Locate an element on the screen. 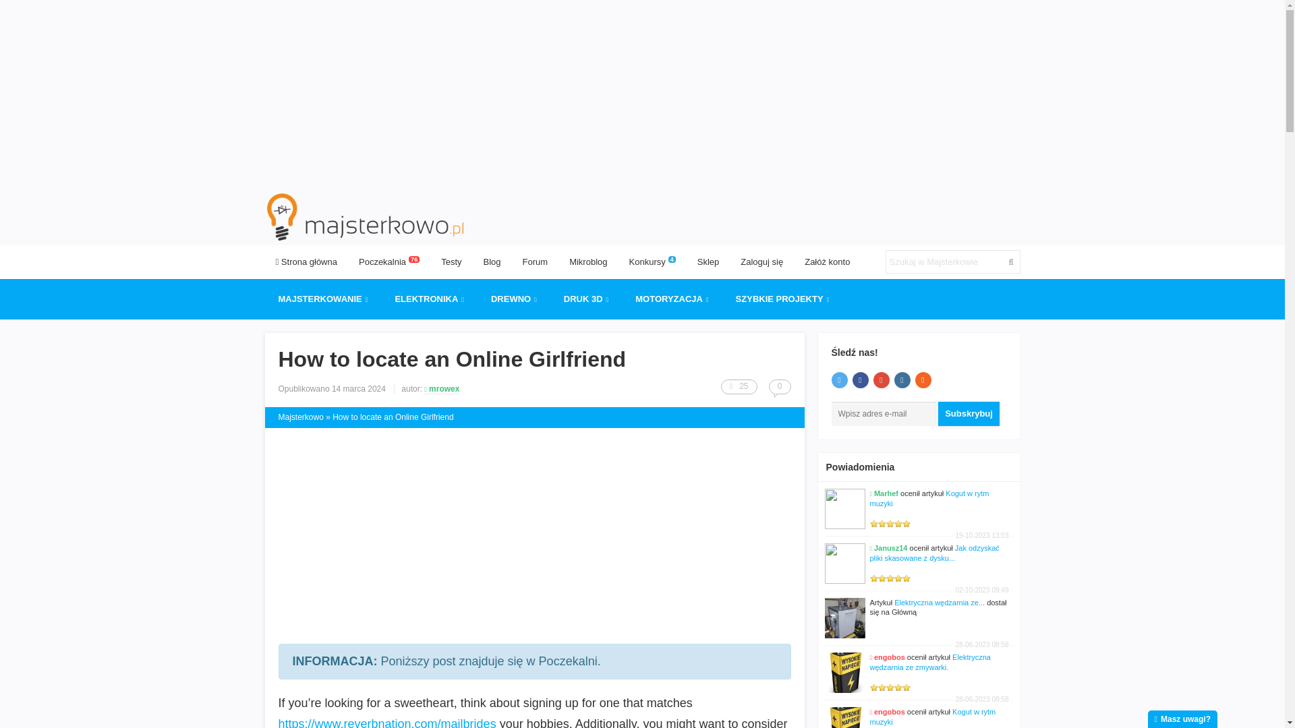  Sklep is located at coordinates (708, 262).